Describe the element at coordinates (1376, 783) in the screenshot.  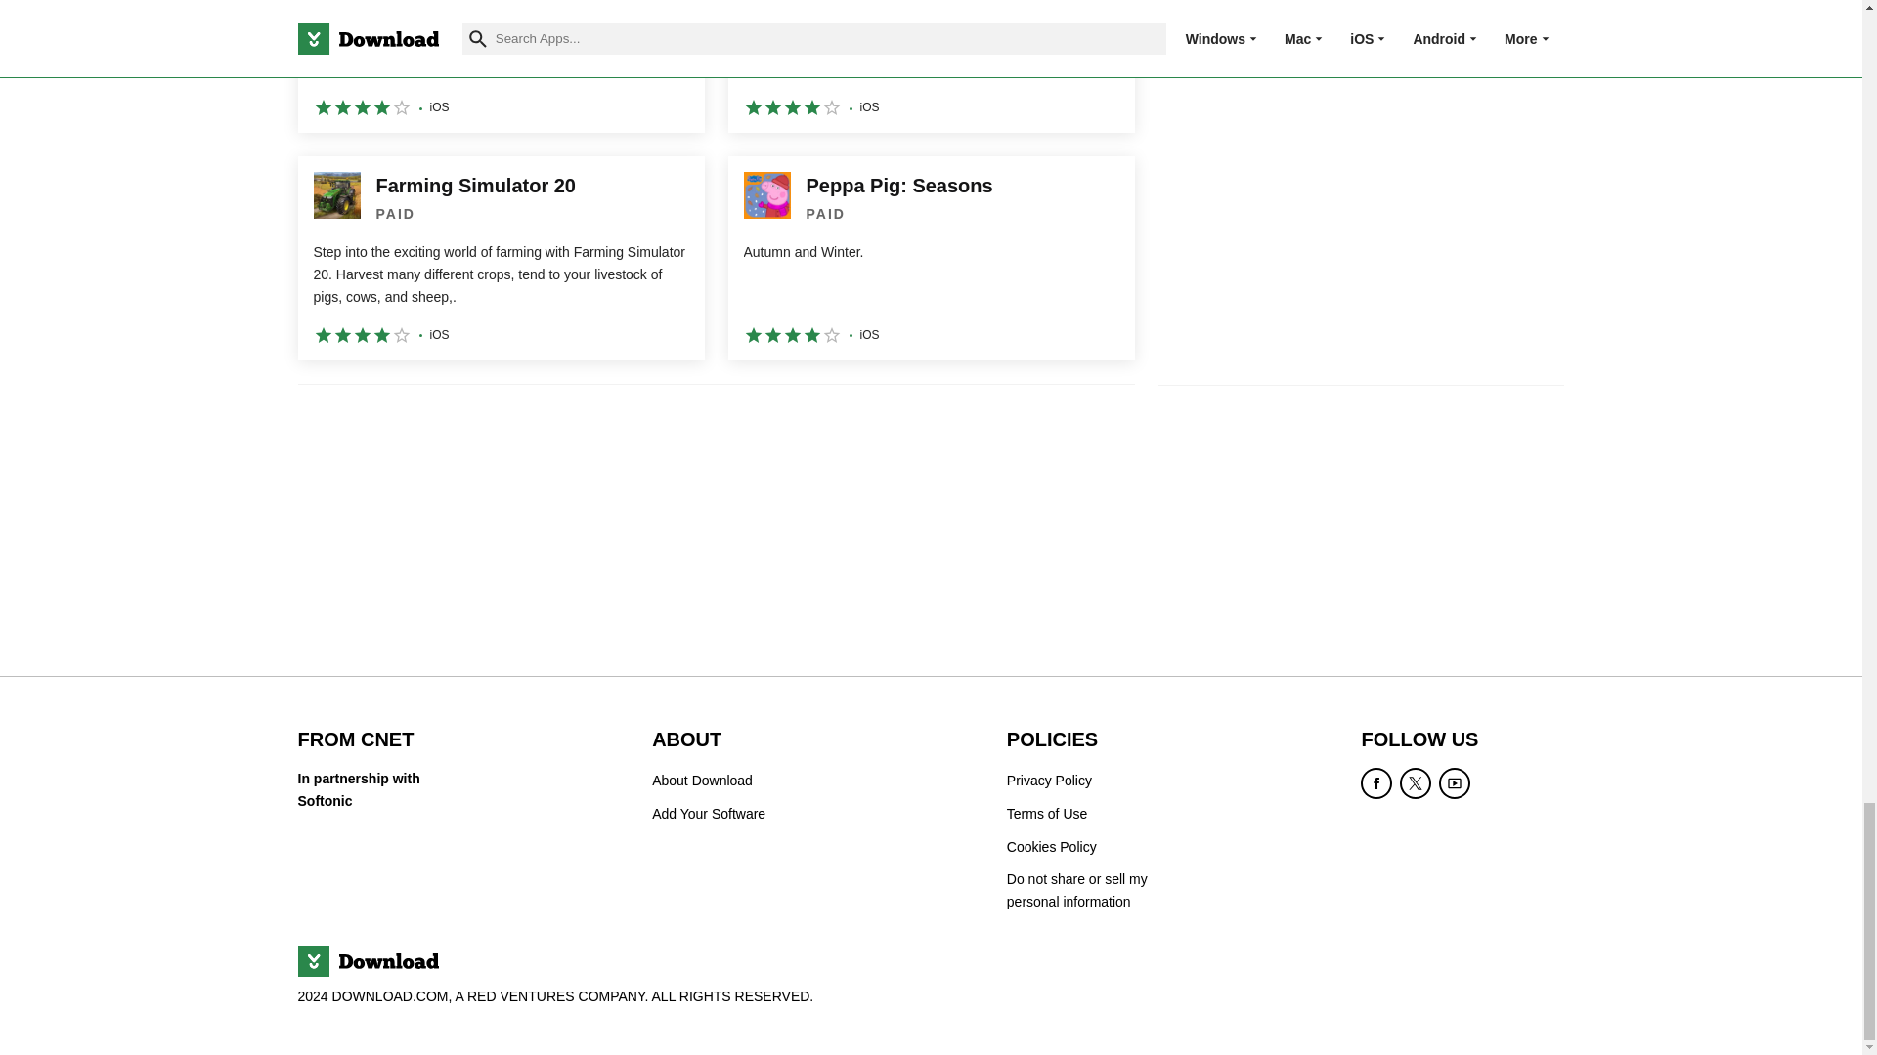
I see `Become a Facebook fan of Download.com` at that location.